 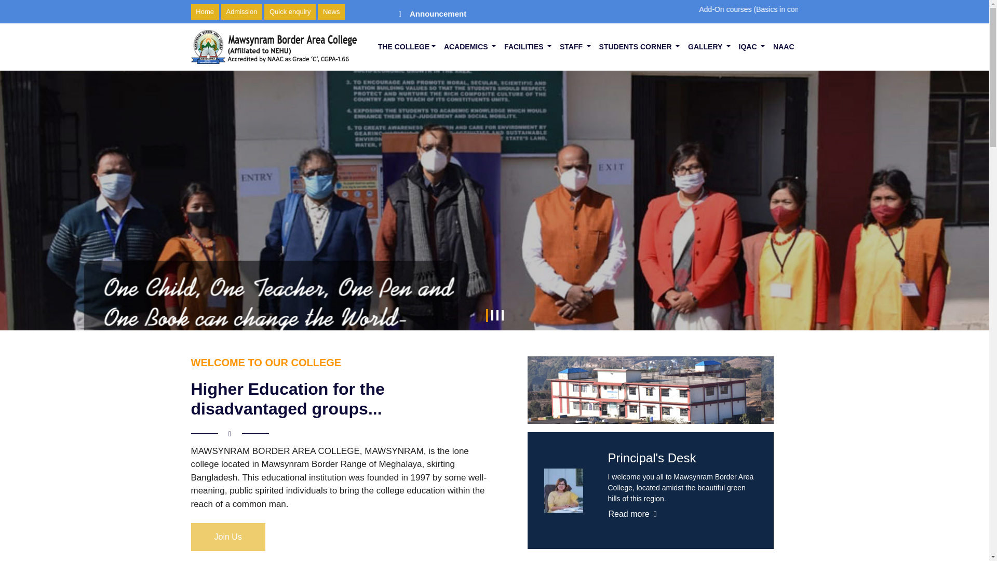 What do you see at coordinates (640, 47) in the screenshot?
I see `STUDENTS CORNER` at bounding box center [640, 47].